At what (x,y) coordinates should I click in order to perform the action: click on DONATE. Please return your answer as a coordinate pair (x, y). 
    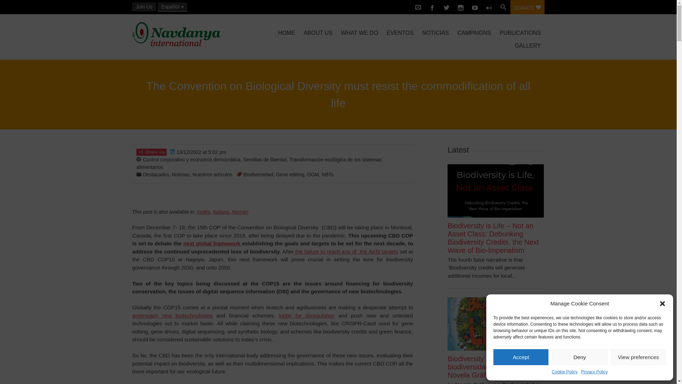
    Looking at the image, I should click on (527, 7).